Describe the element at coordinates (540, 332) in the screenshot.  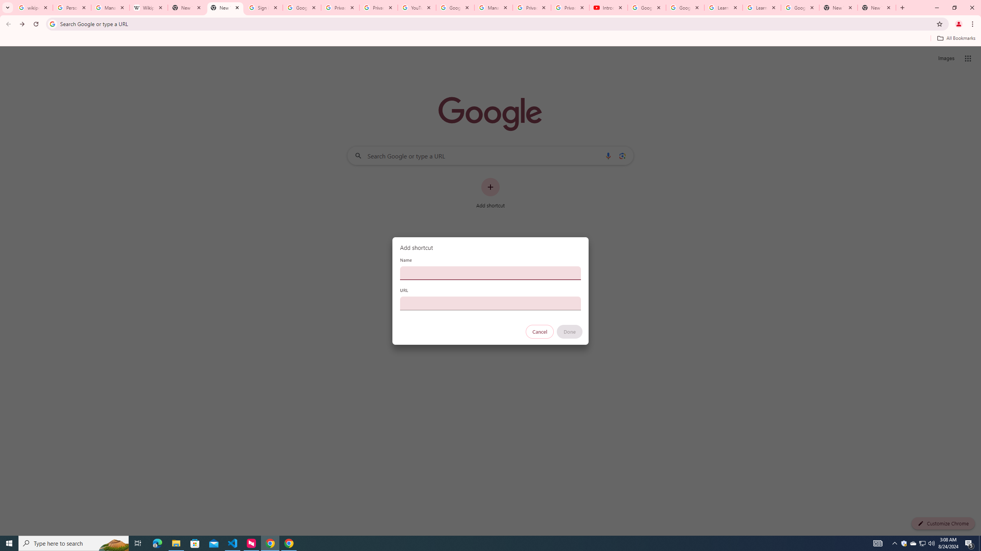
I see `Cancel` at that location.